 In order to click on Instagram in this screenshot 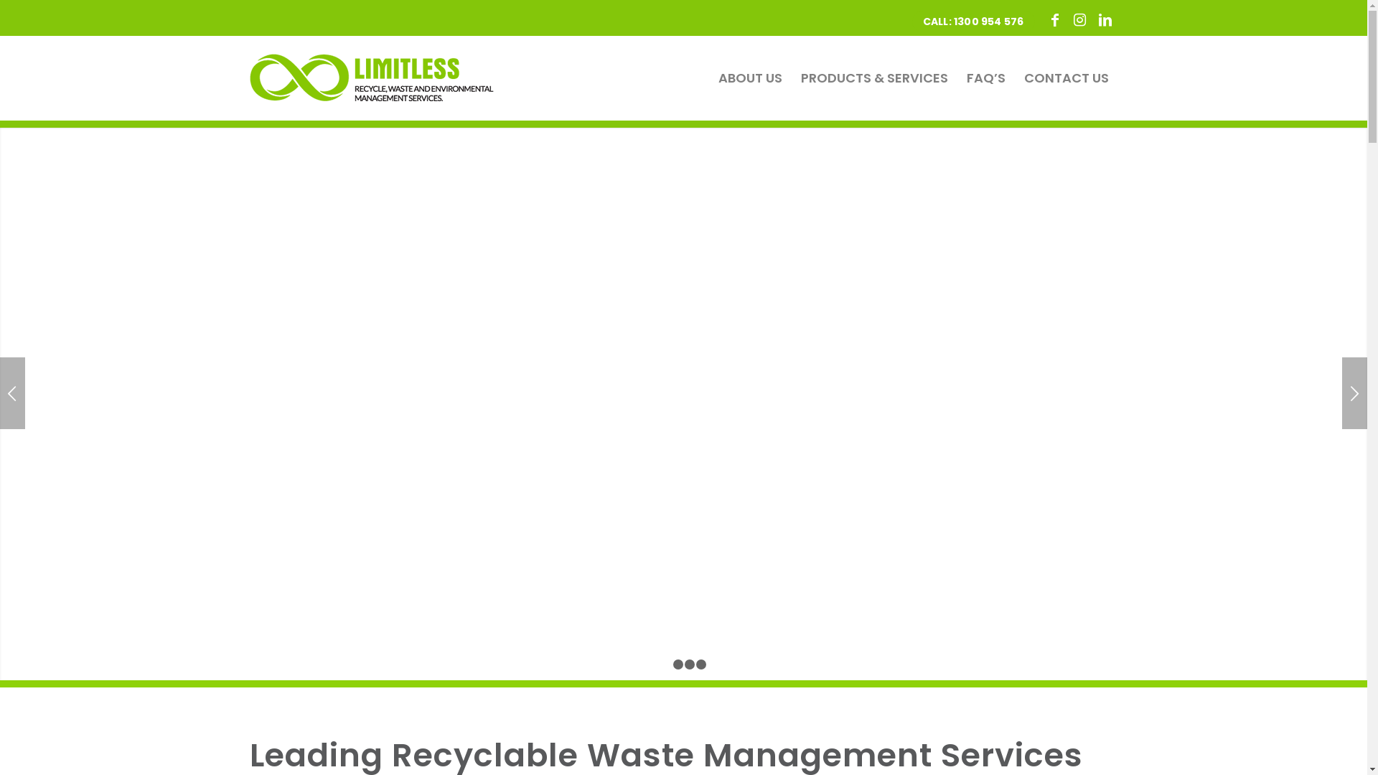, I will do `click(1080, 19)`.